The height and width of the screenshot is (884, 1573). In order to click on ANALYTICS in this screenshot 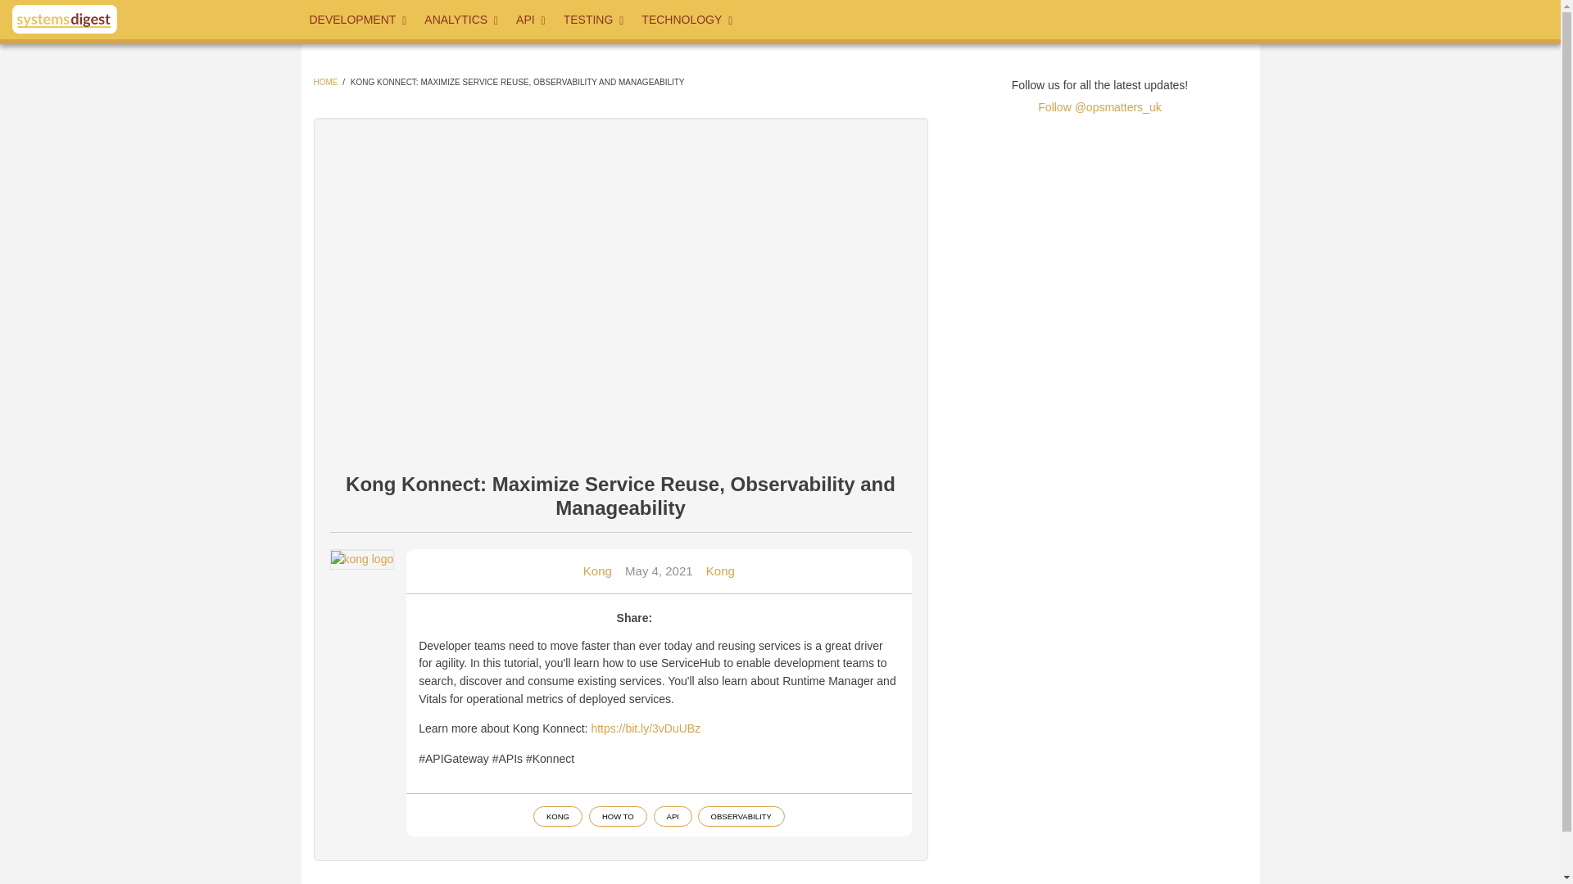, I will do `click(462, 20)`.